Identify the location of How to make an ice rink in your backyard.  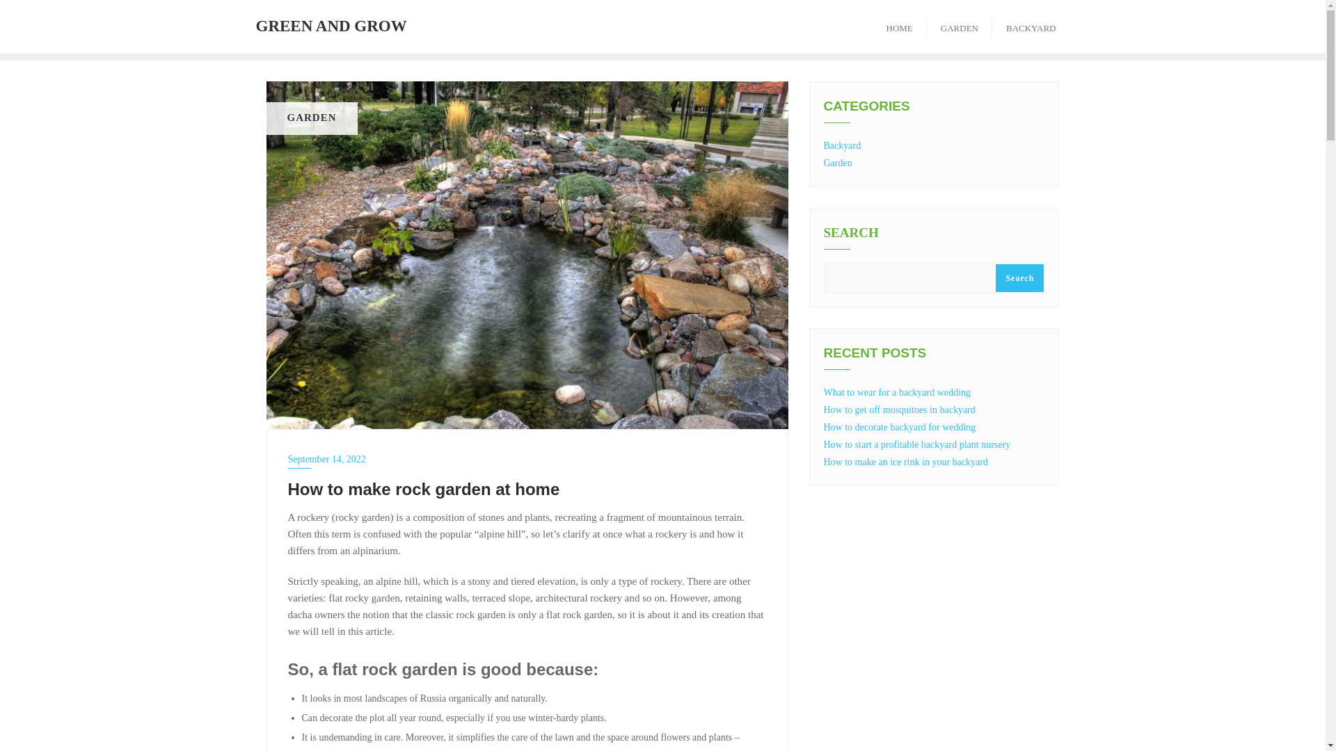
(906, 462).